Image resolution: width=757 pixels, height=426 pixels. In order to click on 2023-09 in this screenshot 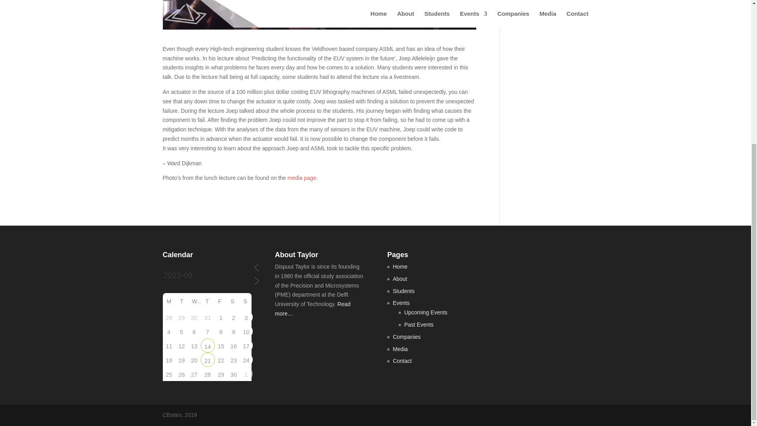, I will do `click(207, 276)`.